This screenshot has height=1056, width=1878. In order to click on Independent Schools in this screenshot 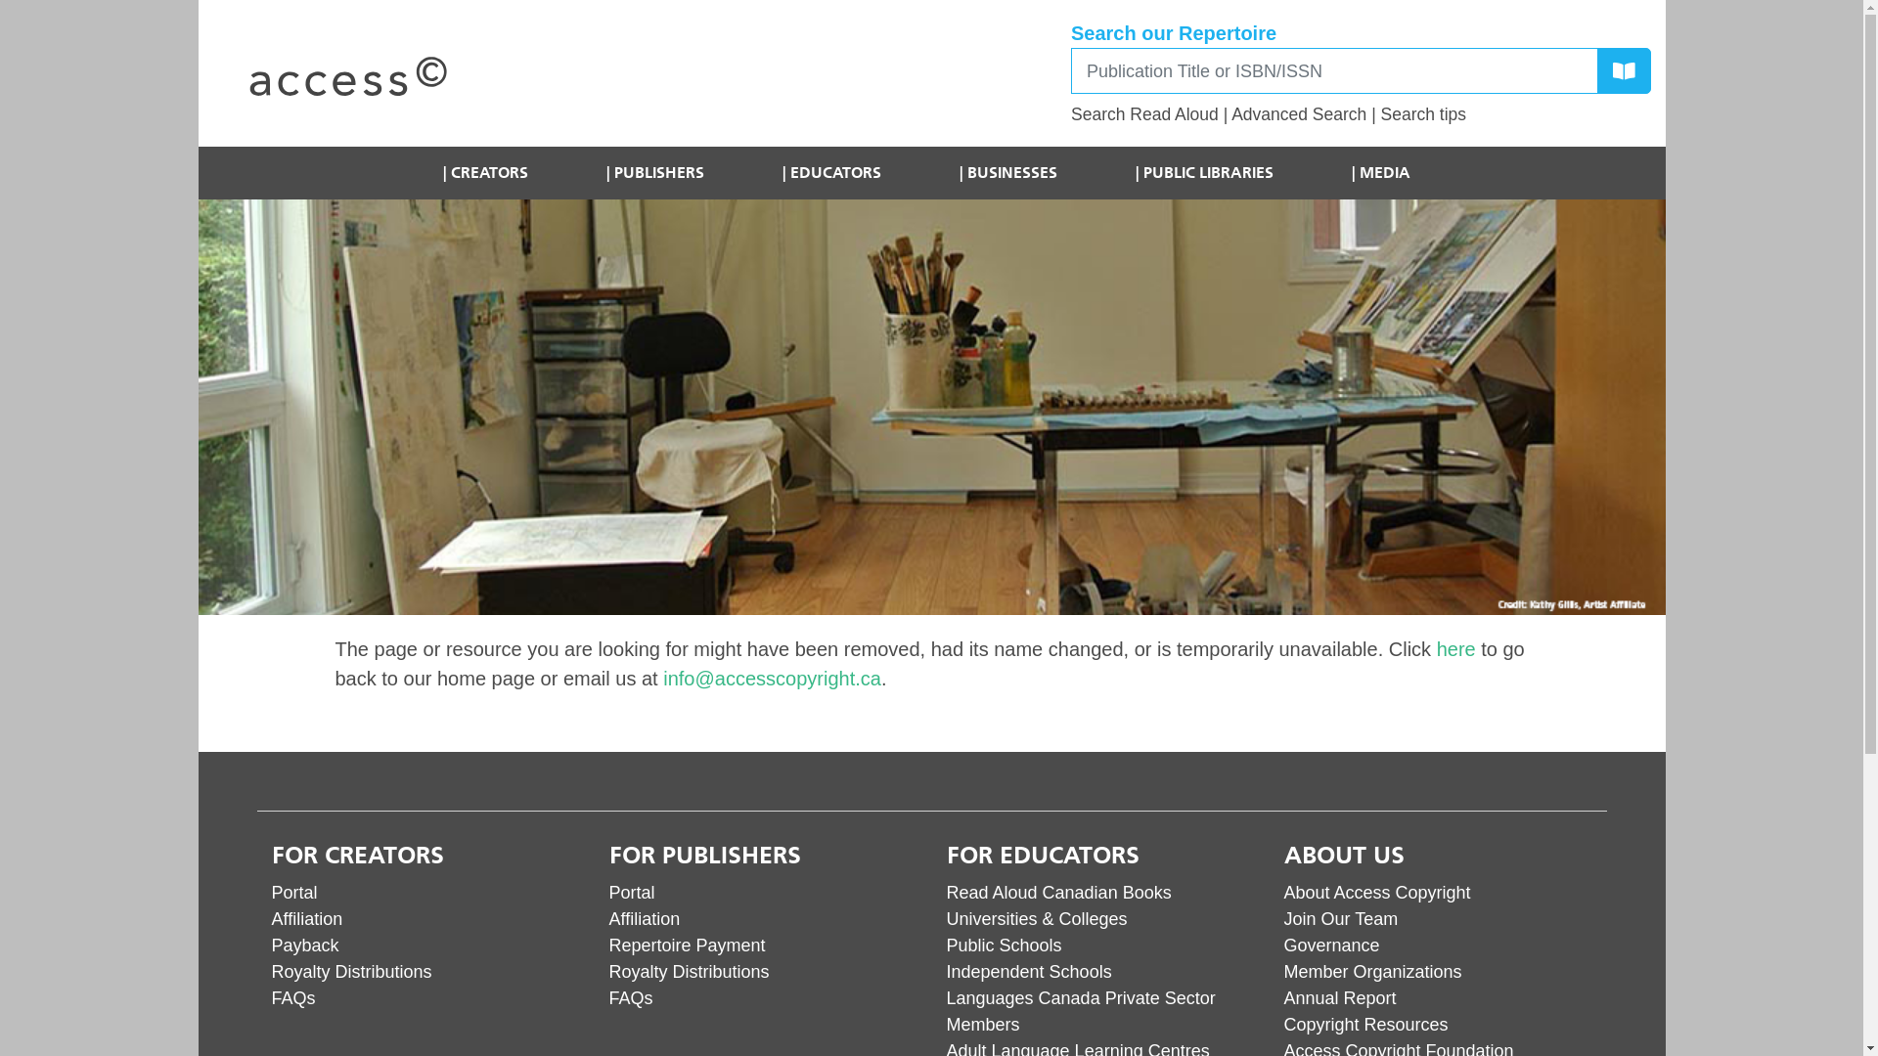, I will do `click(1029, 972)`.